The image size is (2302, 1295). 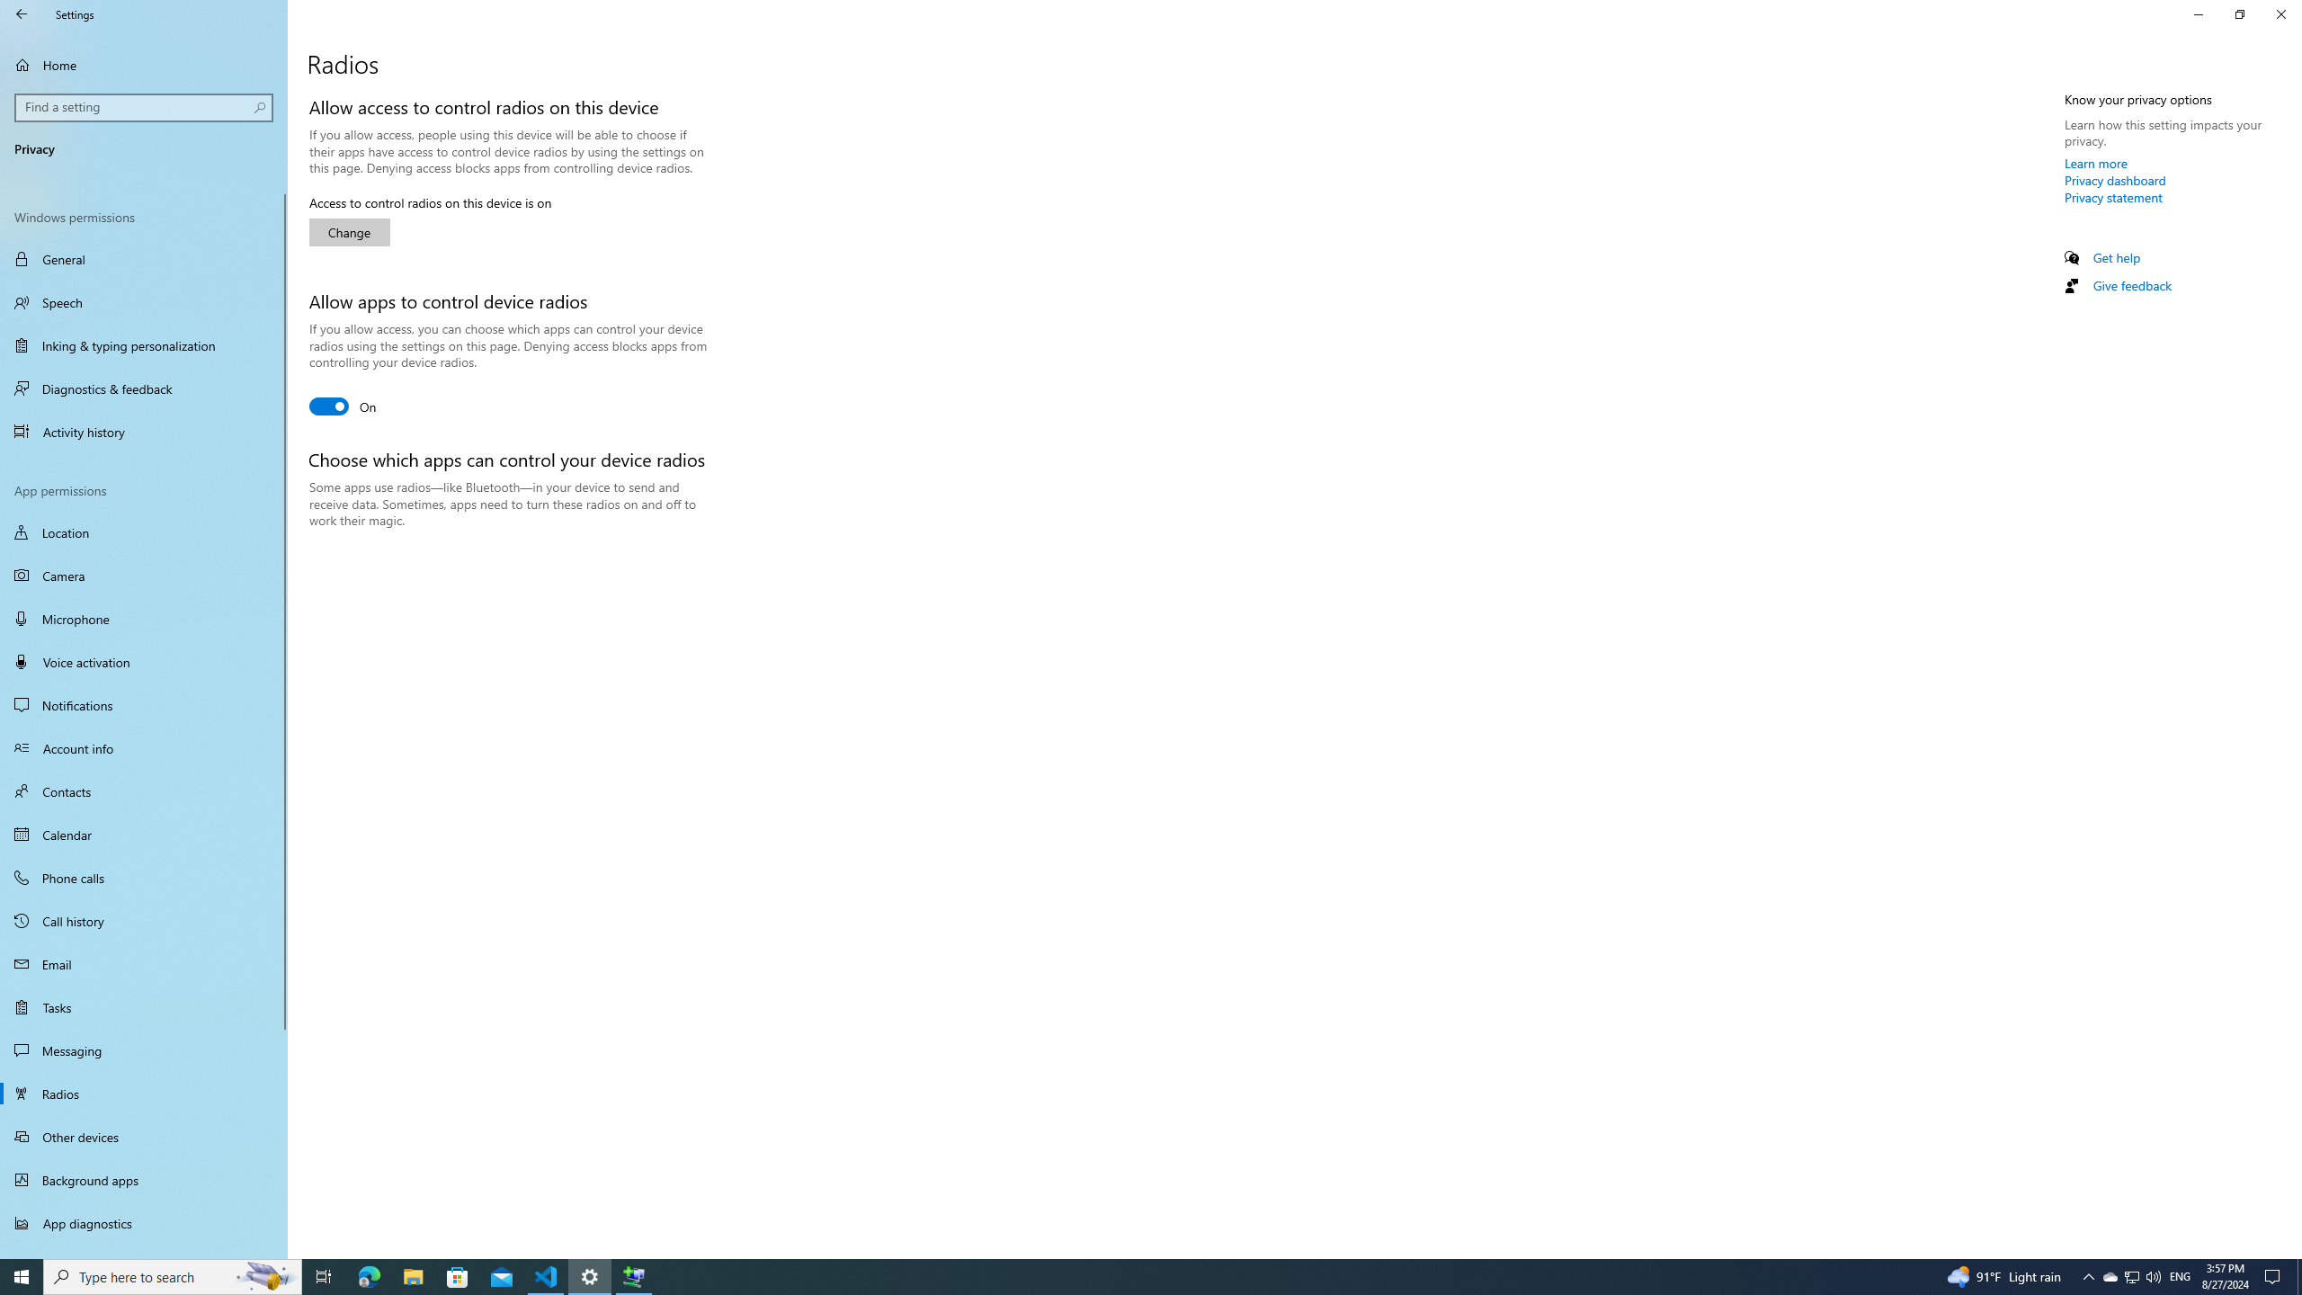 What do you see at coordinates (144, 1223) in the screenshot?
I see `App diagnostics` at bounding box center [144, 1223].